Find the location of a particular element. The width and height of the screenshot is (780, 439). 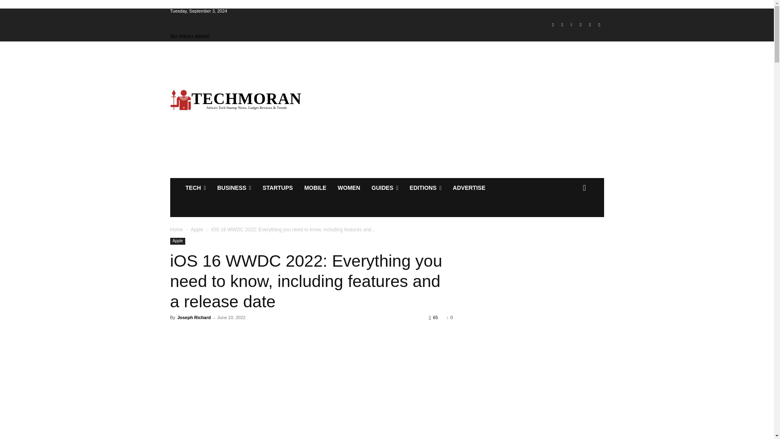

BUSINESS is located at coordinates (234, 188).